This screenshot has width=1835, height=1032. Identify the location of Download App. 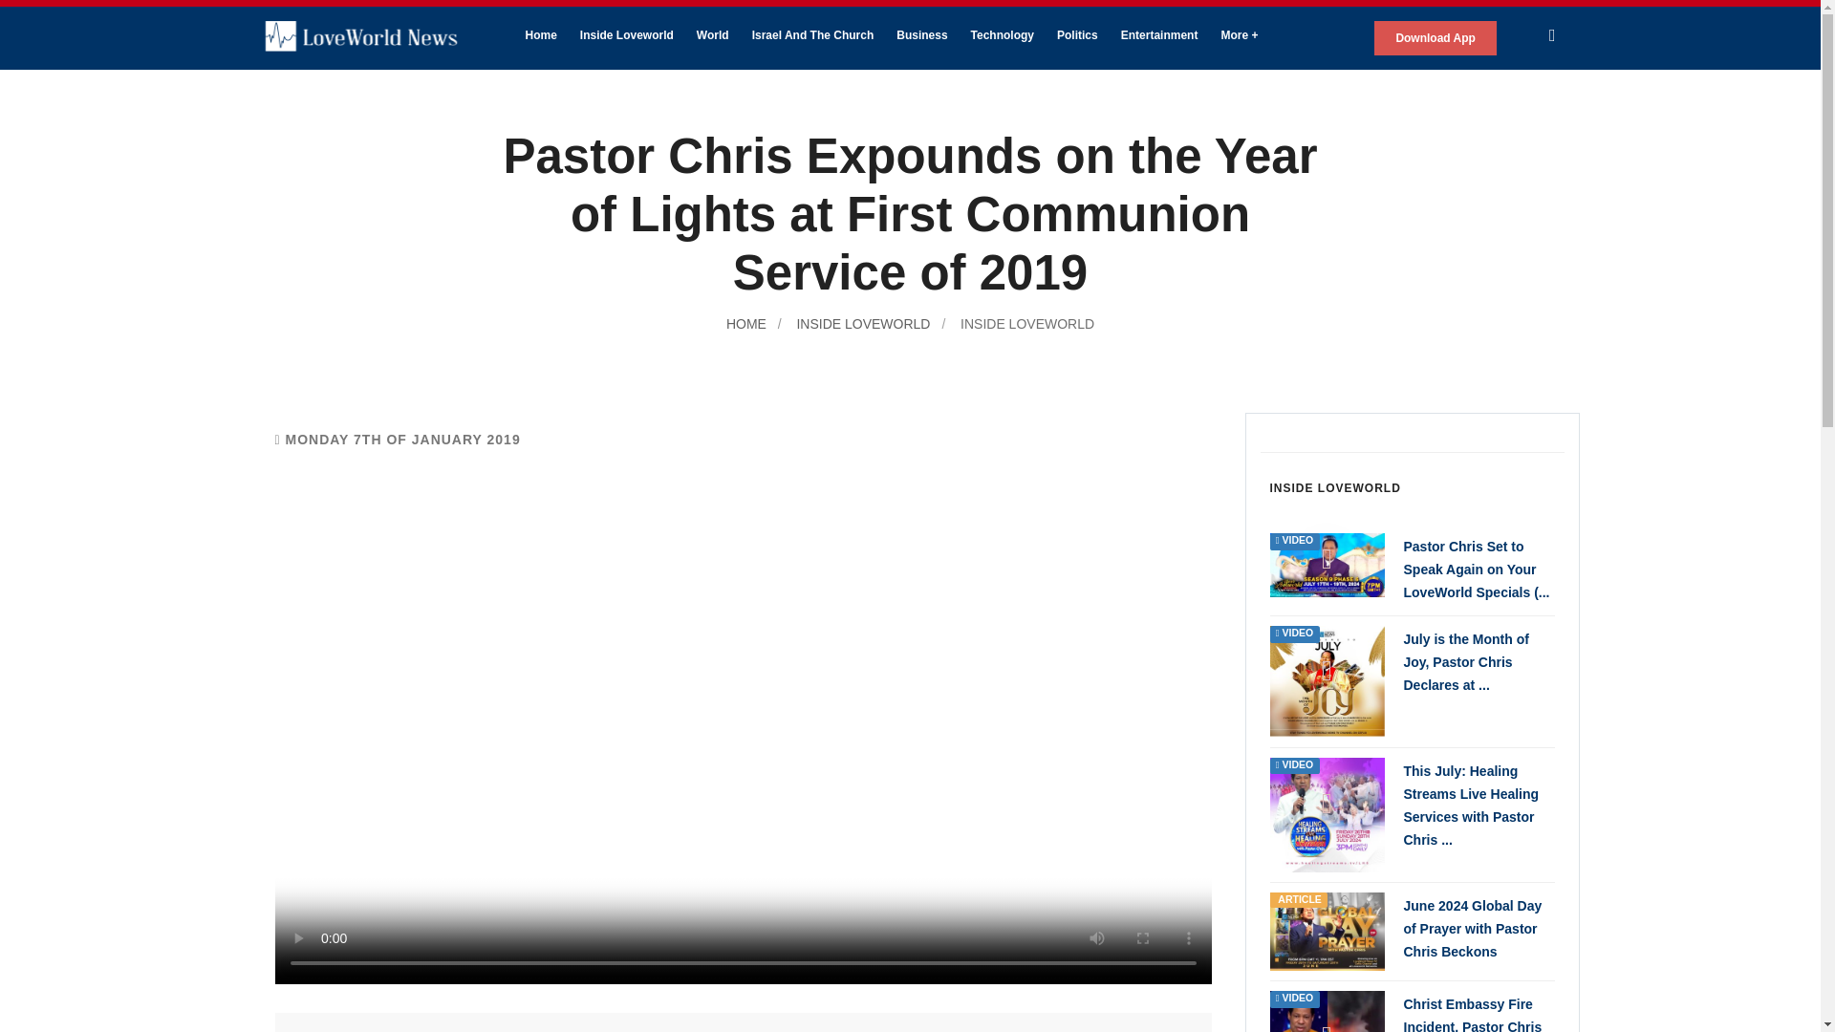
(1436, 38).